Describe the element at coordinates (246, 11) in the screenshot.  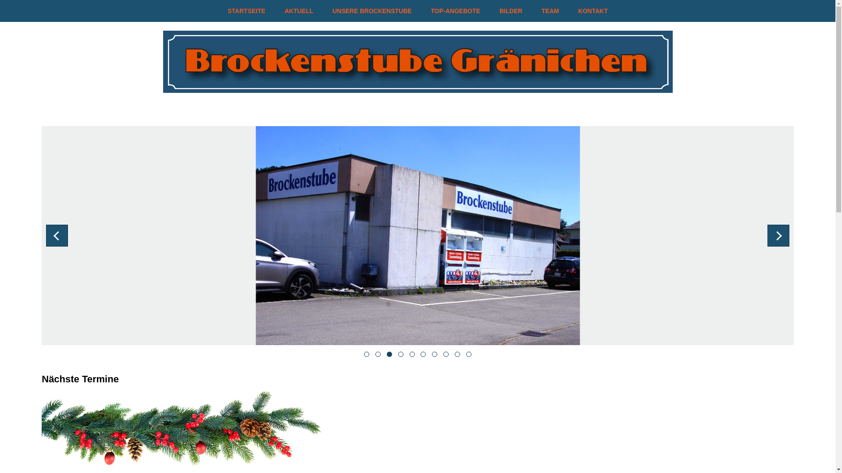
I see `STARTSEITE` at that location.